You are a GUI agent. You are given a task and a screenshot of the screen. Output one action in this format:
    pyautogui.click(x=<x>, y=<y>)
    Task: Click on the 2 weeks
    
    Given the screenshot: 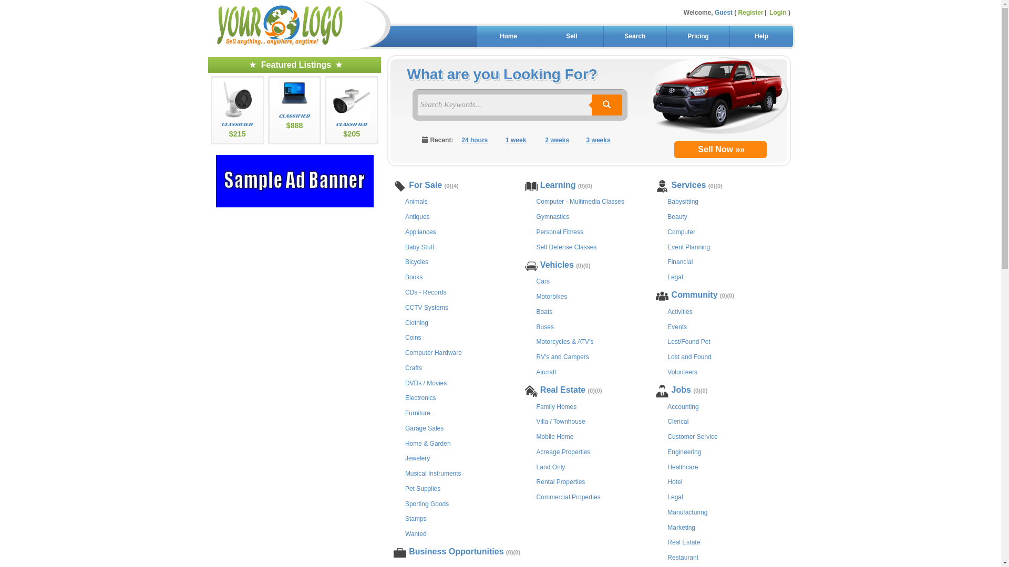 What is the action you would take?
    pyautogui.click(x=557, y=141)
    